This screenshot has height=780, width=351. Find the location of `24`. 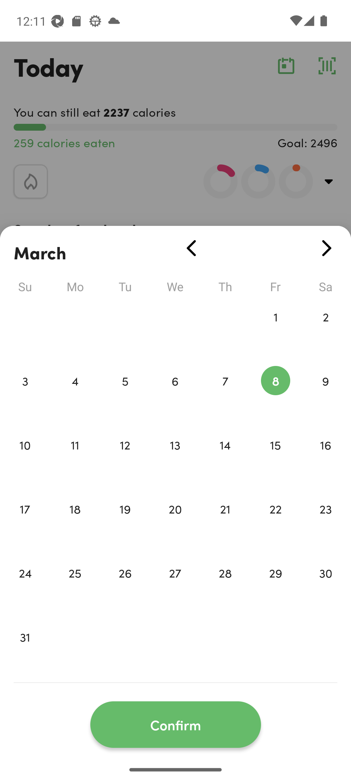

24 is located at coordinates (25, 586).